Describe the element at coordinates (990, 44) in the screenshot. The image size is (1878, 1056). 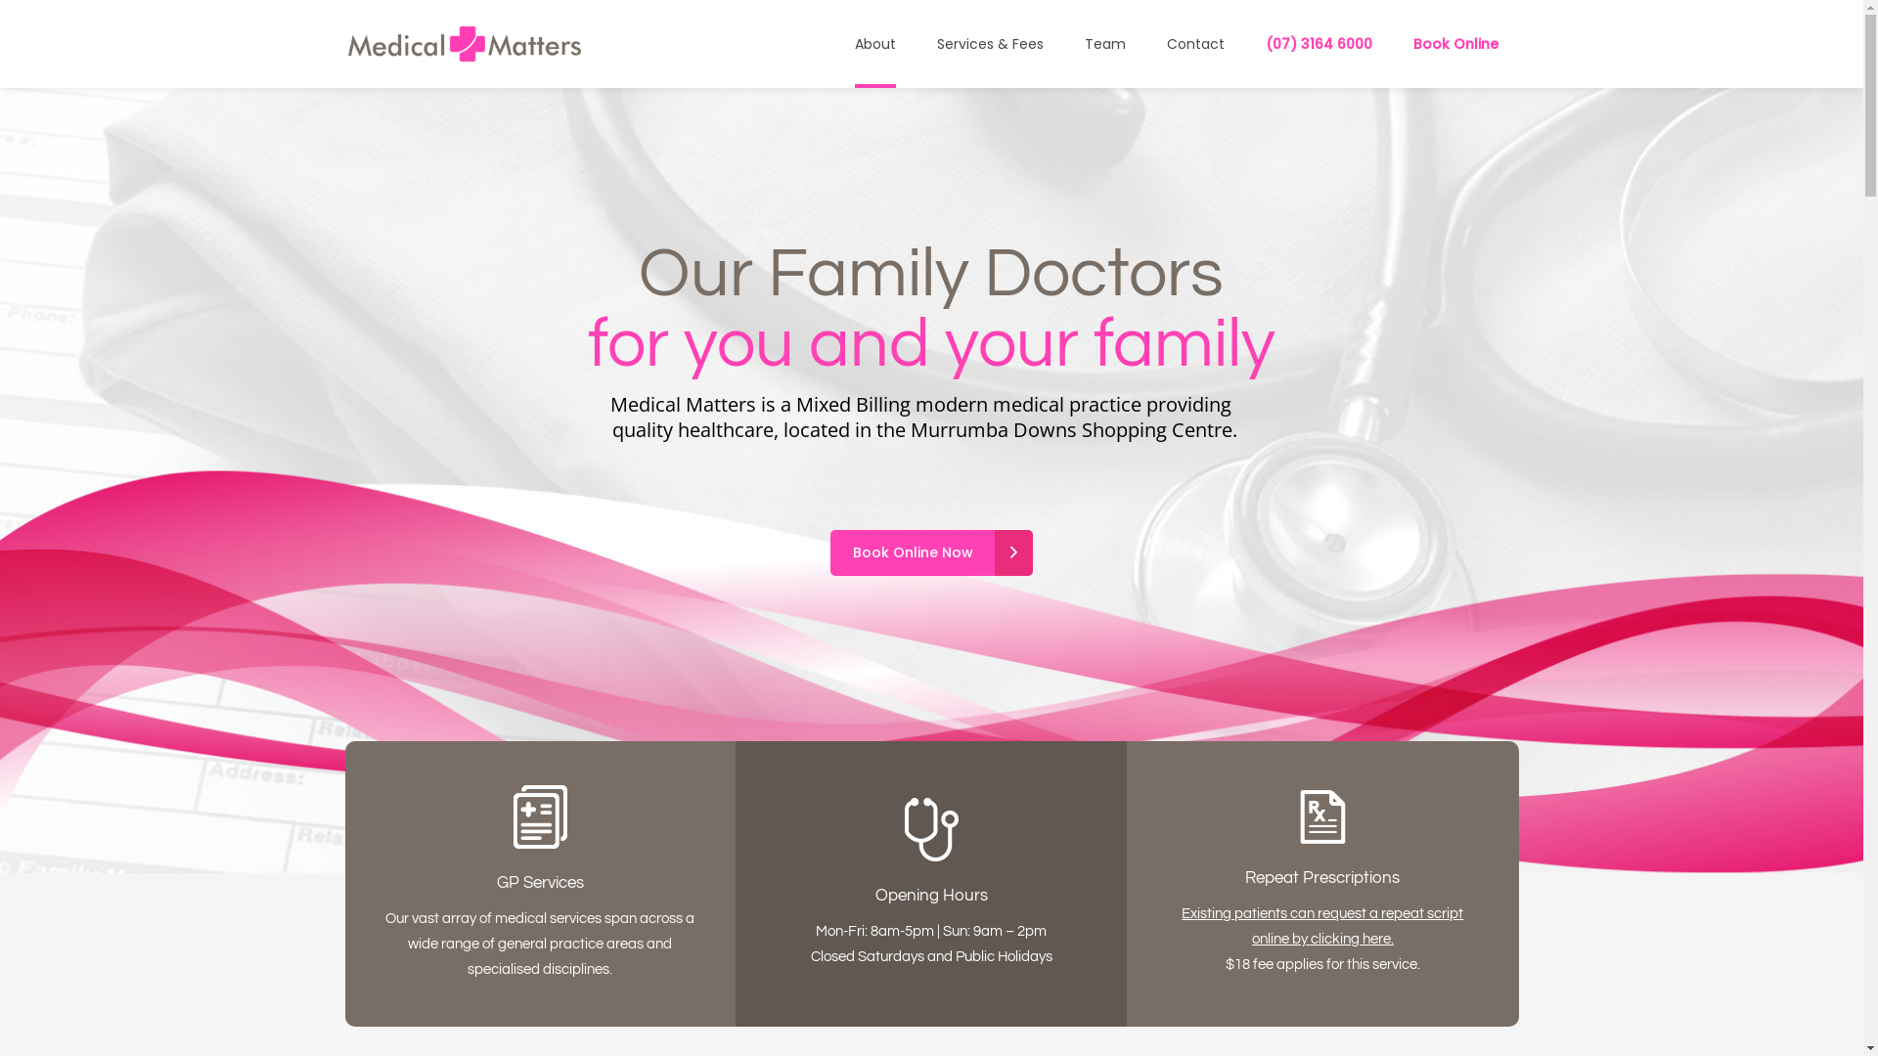
I see `Services & Fees` at that location.